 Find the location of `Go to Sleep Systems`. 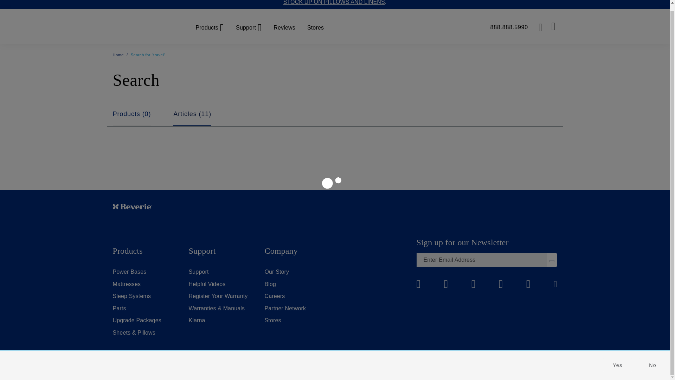

Go to Sleep Systems is located at coordinates (131, 296).